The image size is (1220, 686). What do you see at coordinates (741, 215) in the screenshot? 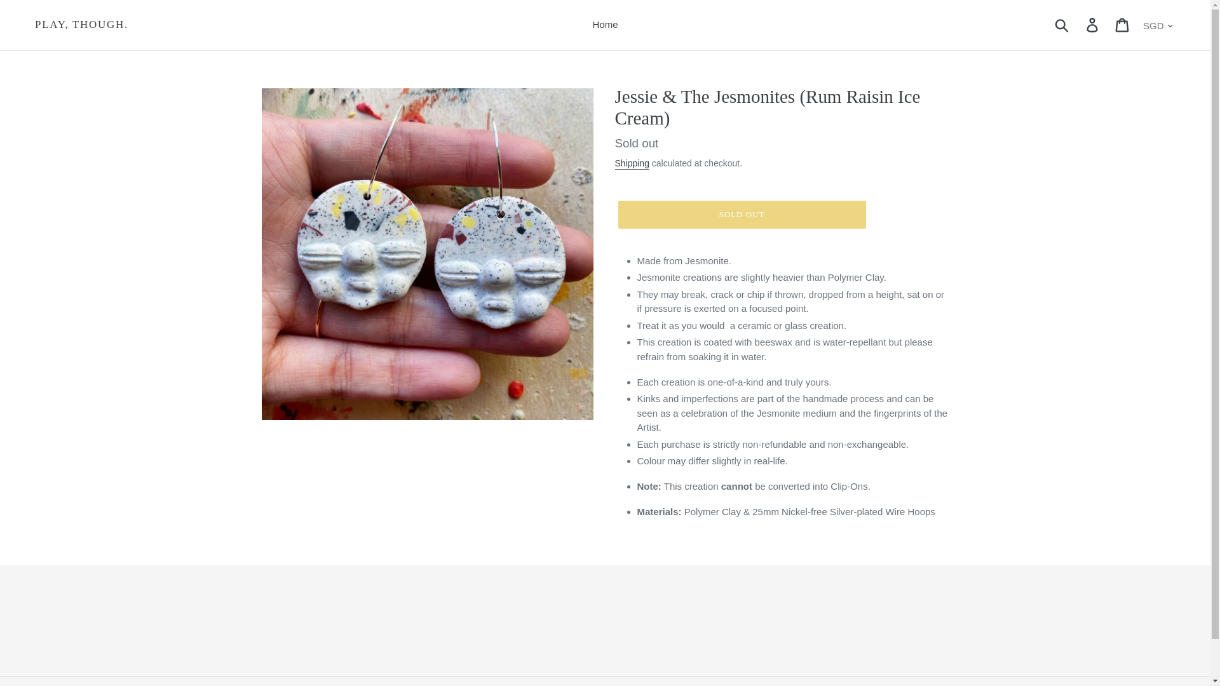
I see `SOLD OUT` at bounding box center [741, 215].